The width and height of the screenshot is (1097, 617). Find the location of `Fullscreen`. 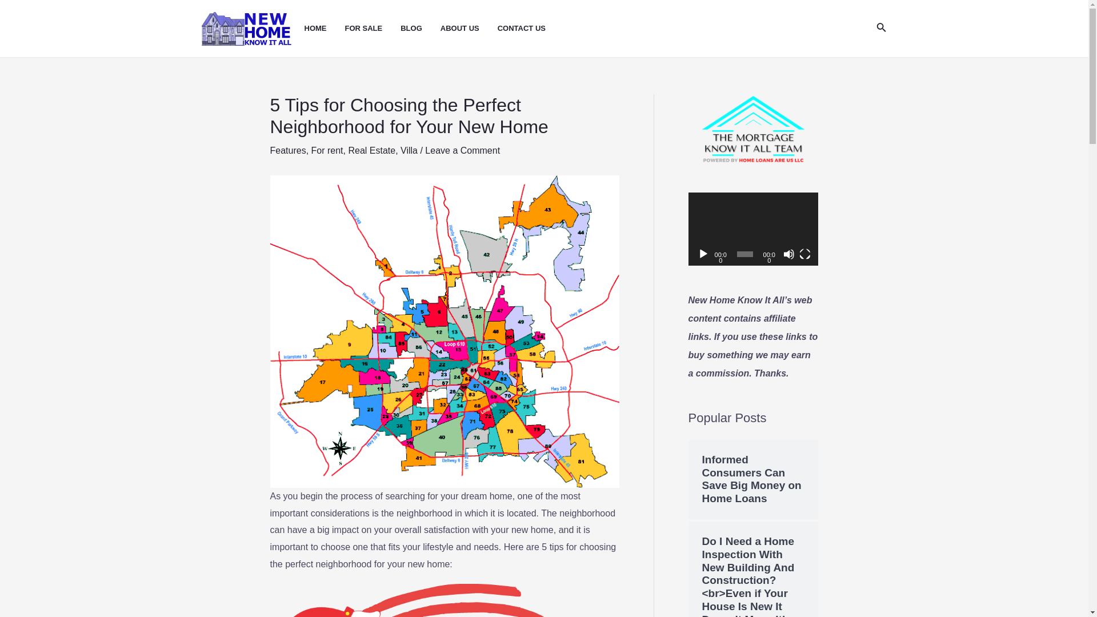

Fullscreen is located at coordinates (804, 254).